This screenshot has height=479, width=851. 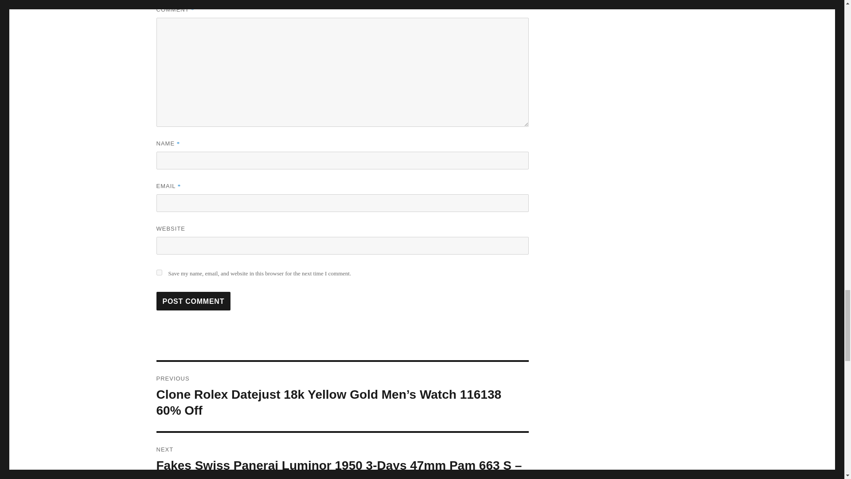 I want to click on yes, so click(x=159, y=272).